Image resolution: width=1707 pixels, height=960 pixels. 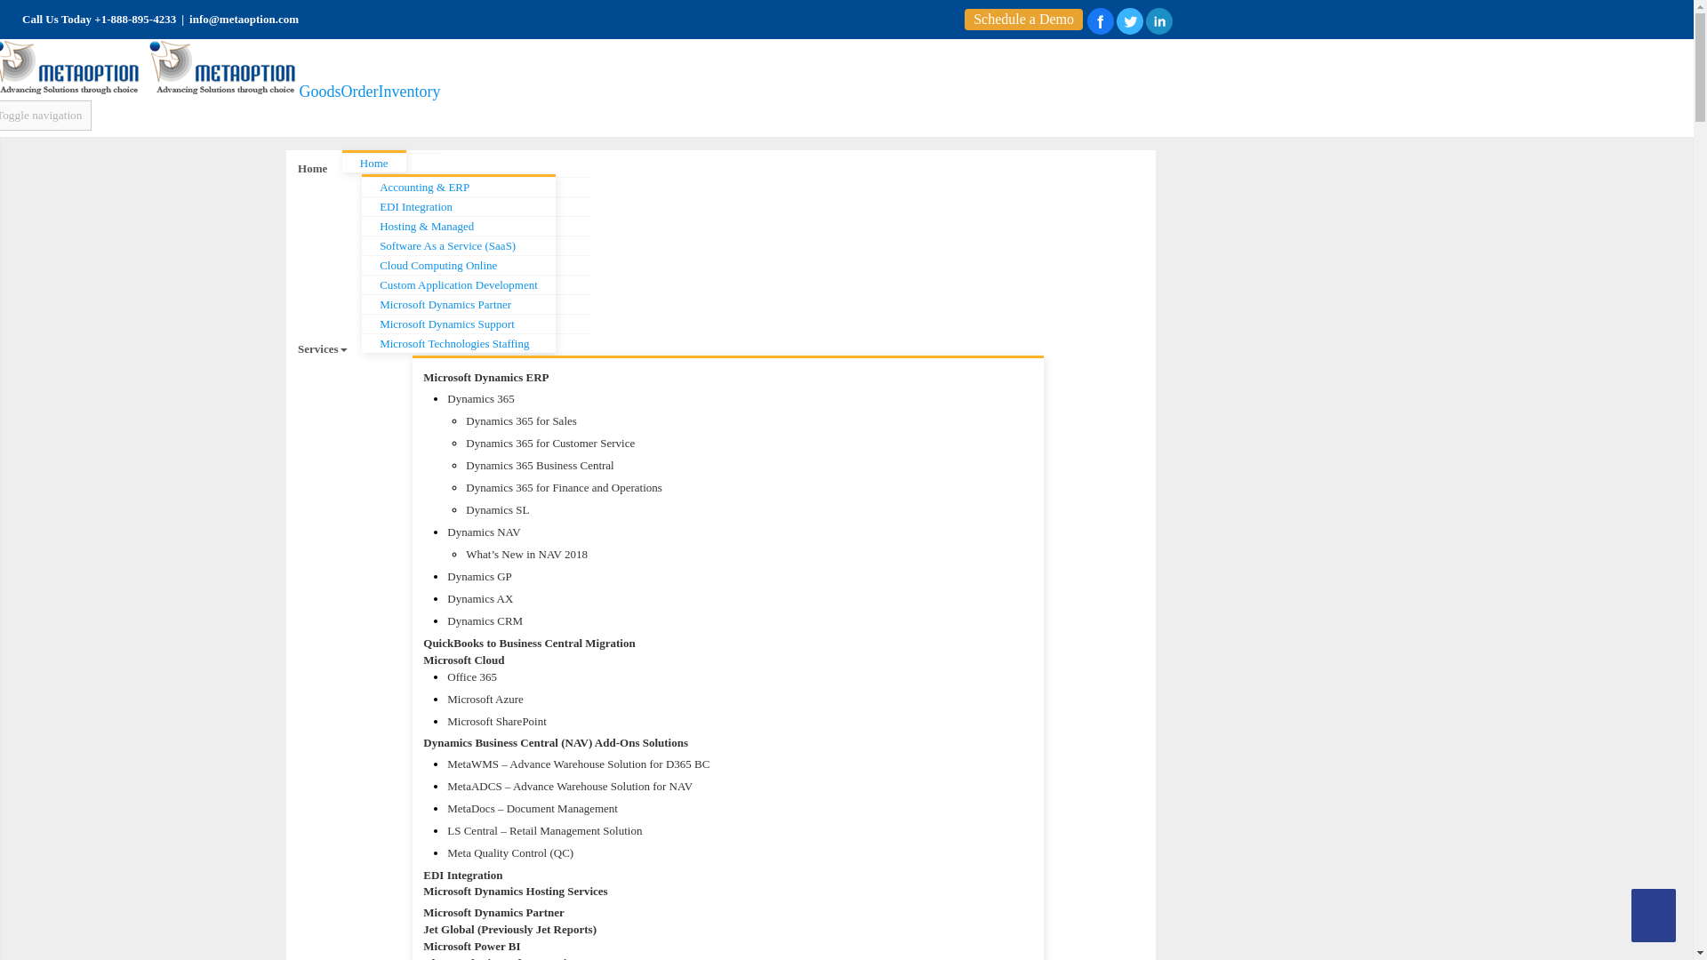 What do you see at coordinates (722, 421) in the screenshot?
I see `Dynamics 365 for Sales` at bounding box center [722, 421].